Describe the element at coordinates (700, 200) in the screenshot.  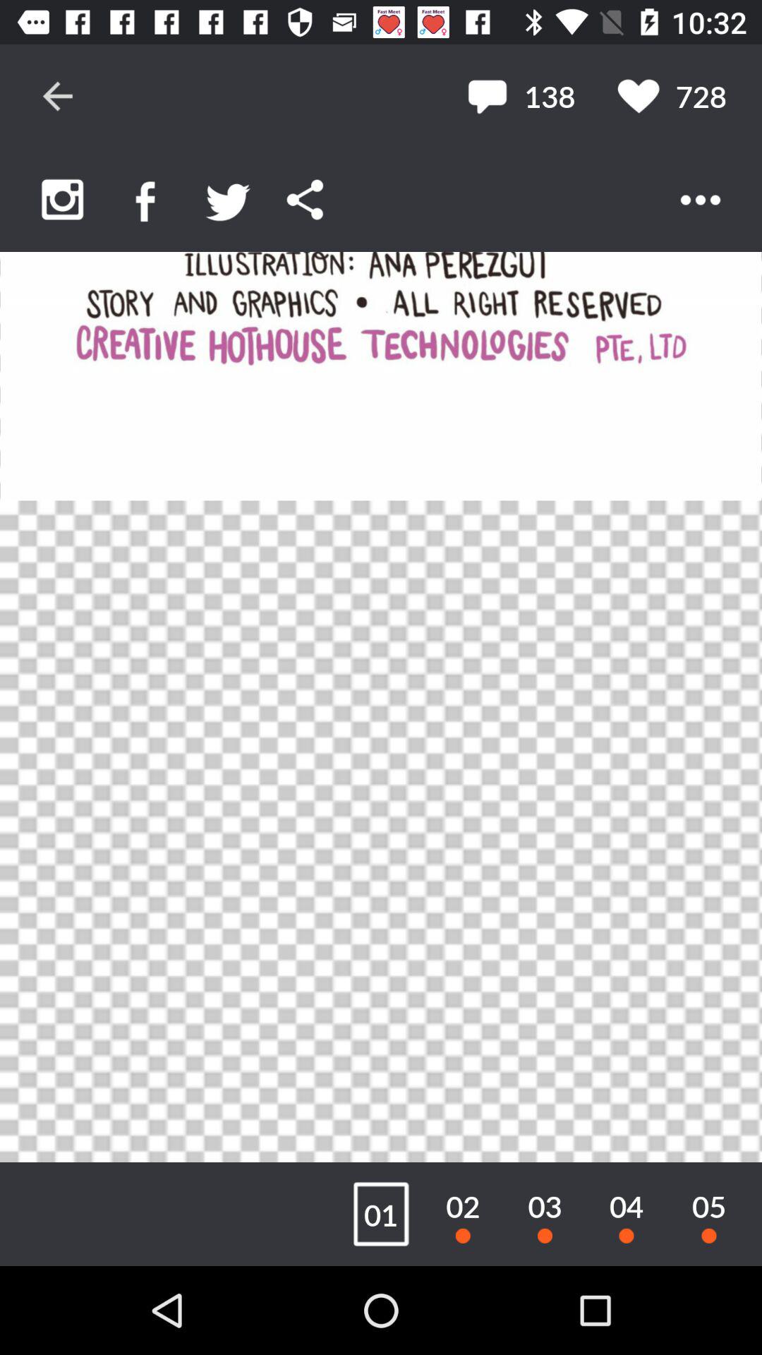
I see `more options` at that location.